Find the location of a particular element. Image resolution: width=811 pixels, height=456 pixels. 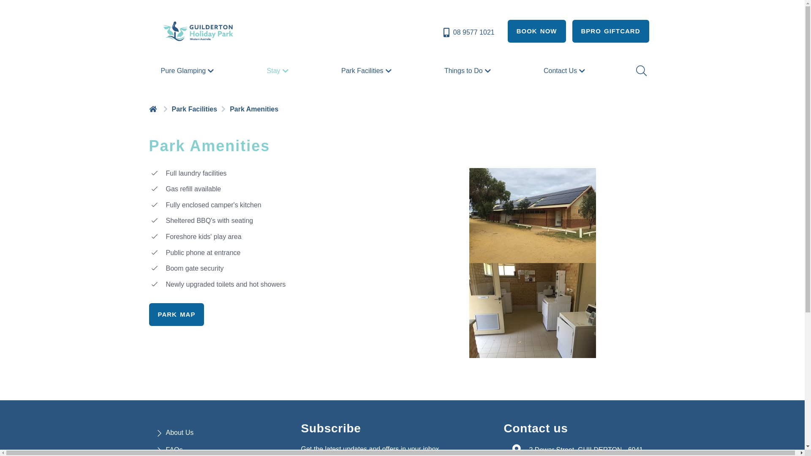

  is located at coordinates (154, 109).